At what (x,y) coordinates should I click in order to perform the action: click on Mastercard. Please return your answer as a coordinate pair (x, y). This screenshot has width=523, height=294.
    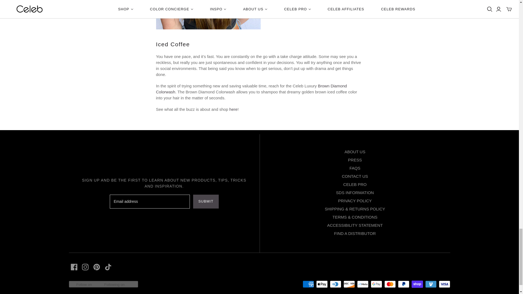
    Looking at the image, I should click on (390, 284).